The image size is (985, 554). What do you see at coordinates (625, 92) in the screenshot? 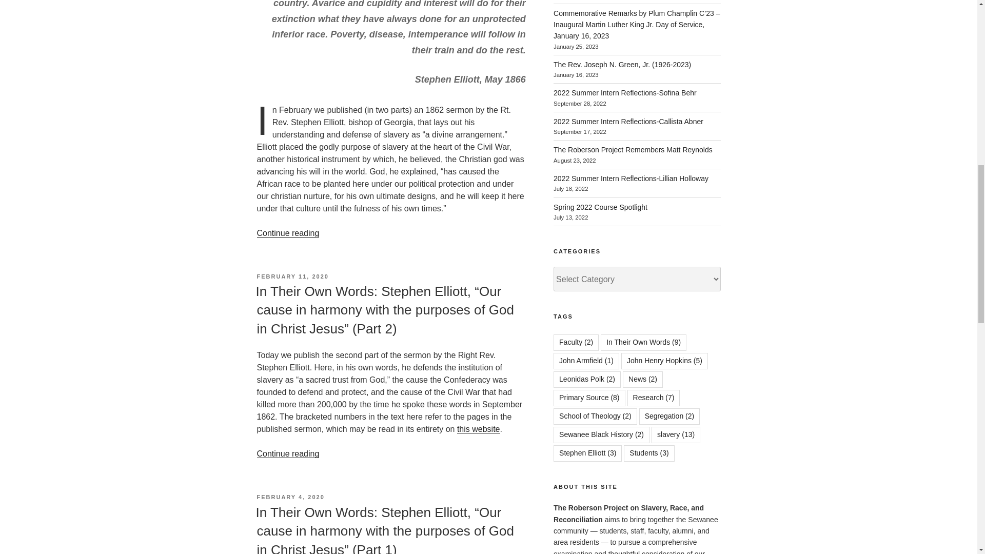
I see `2022 Summer Intern Reflections-Sofina Behr` at bounding box center [625, 92].